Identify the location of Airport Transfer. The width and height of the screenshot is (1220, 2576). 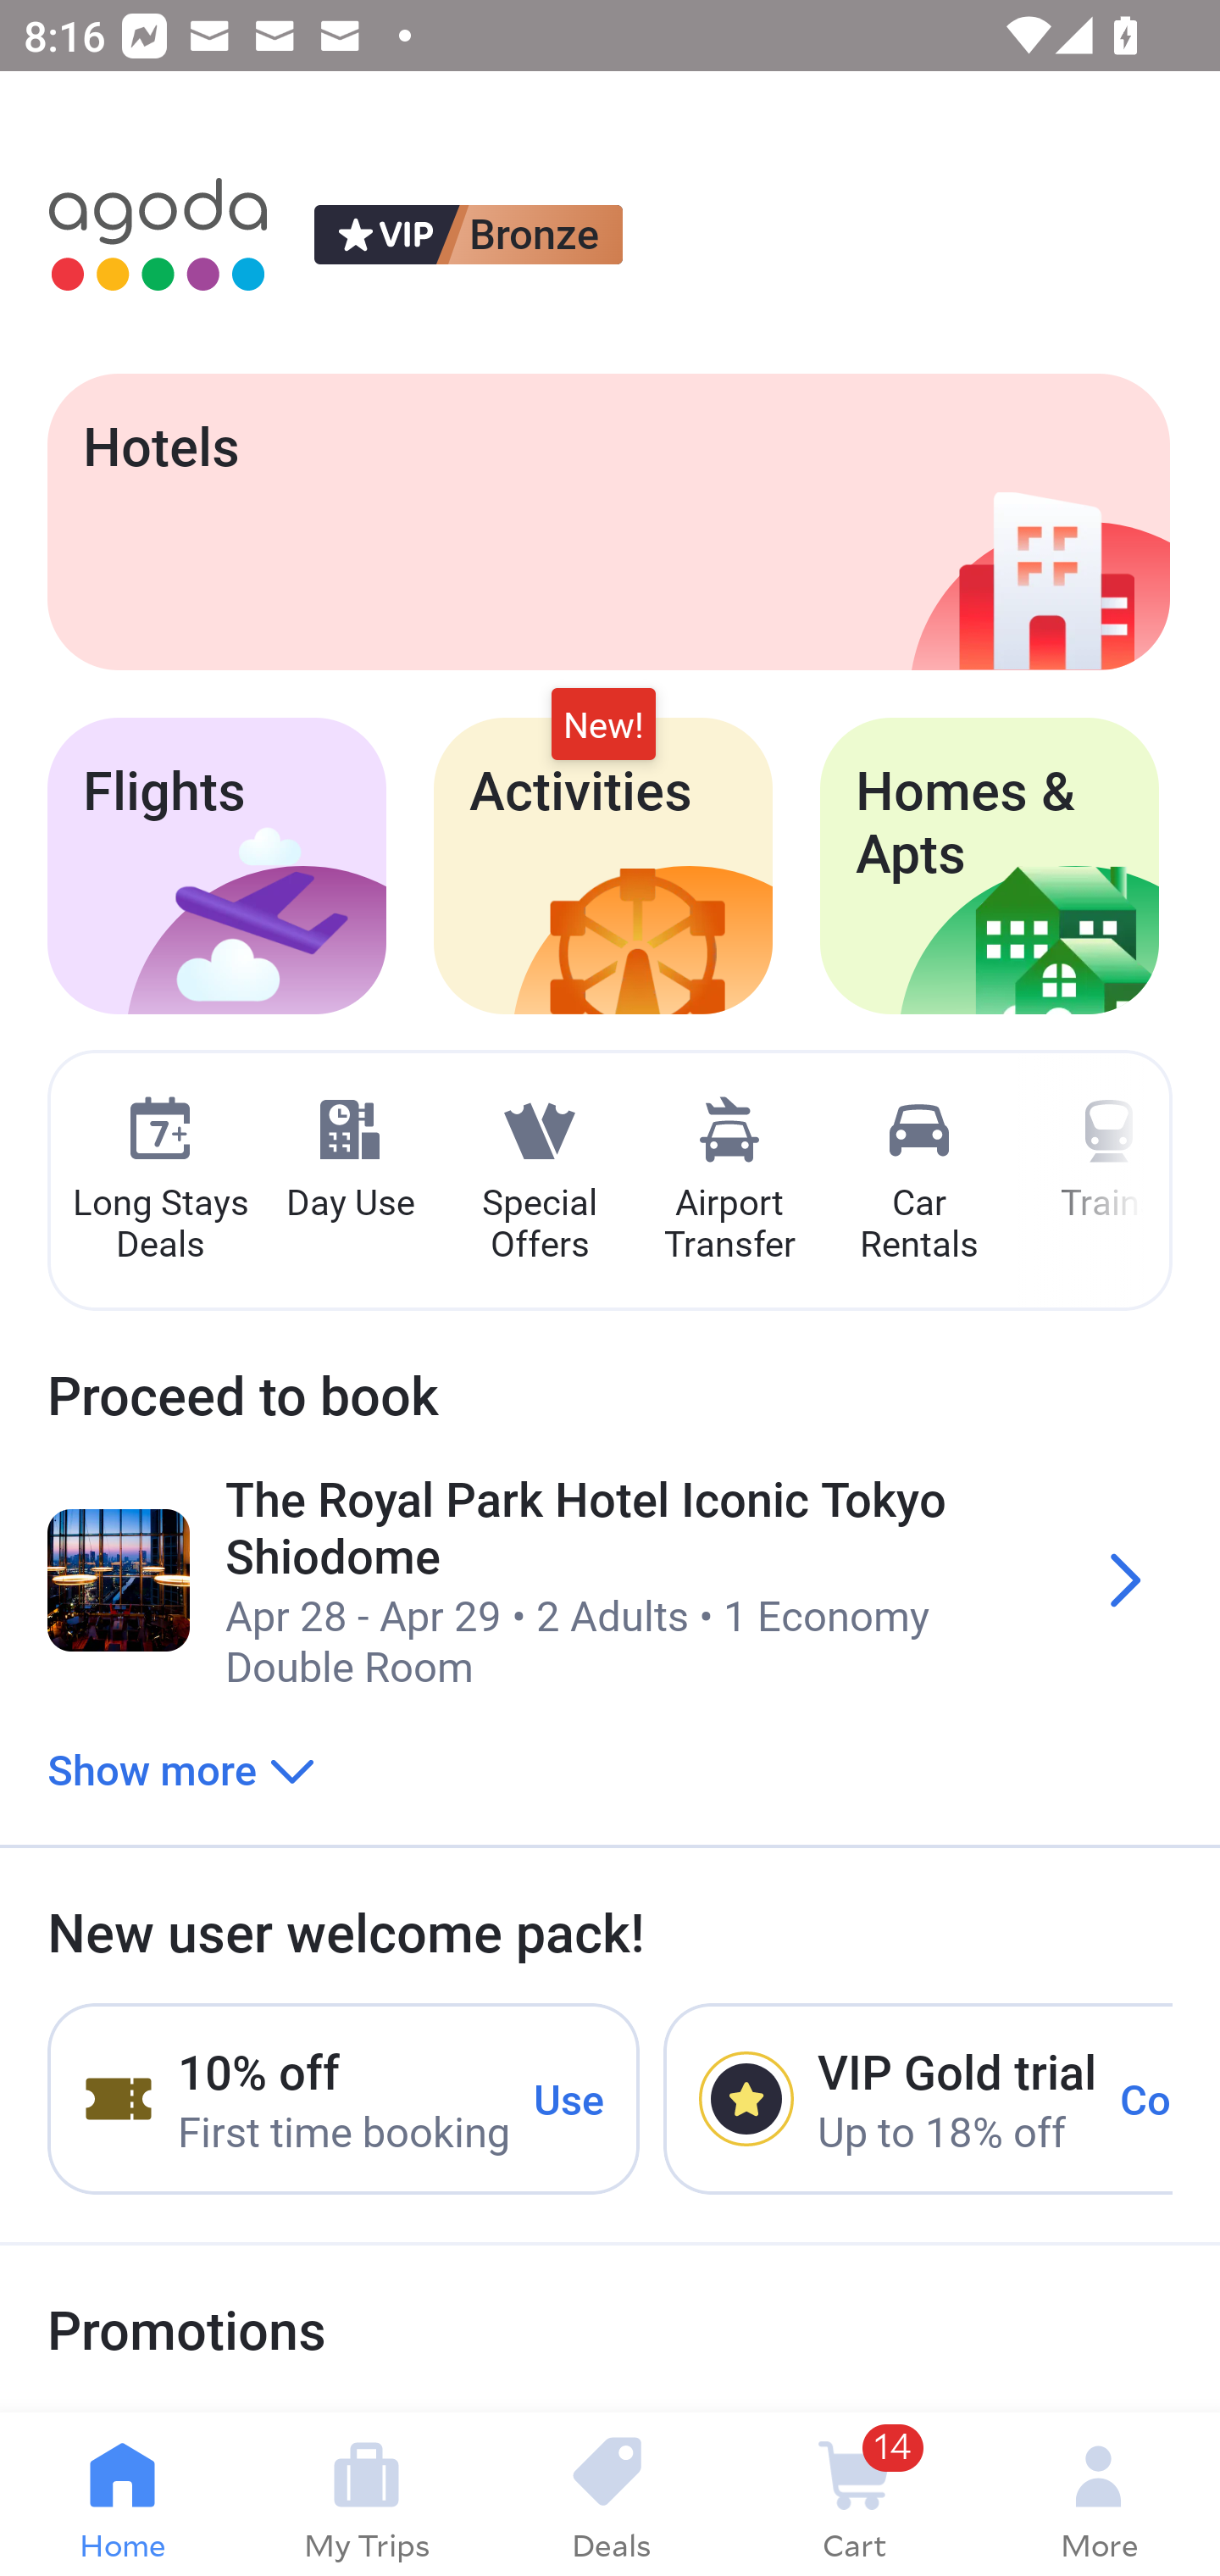
(729, 1181).